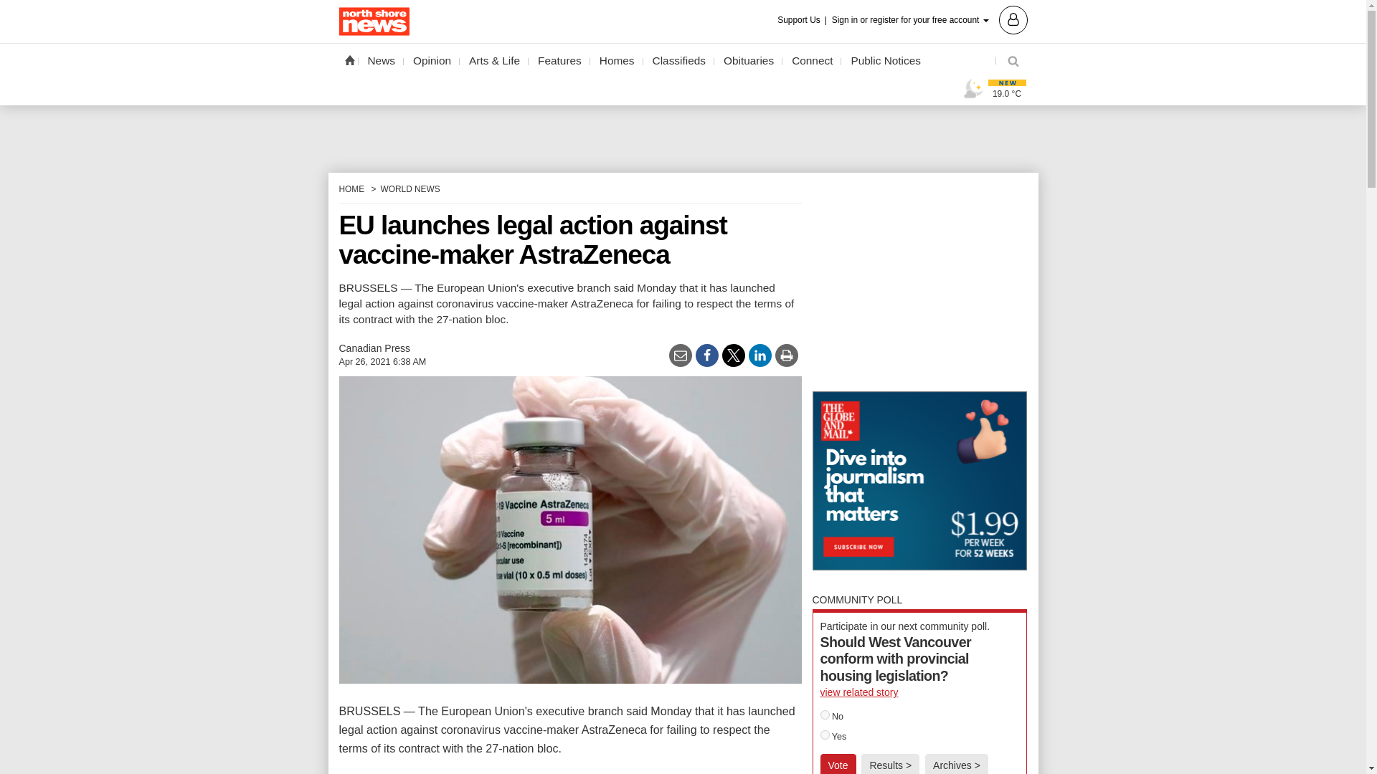  I want to click on Opinion, so click(432, 61).